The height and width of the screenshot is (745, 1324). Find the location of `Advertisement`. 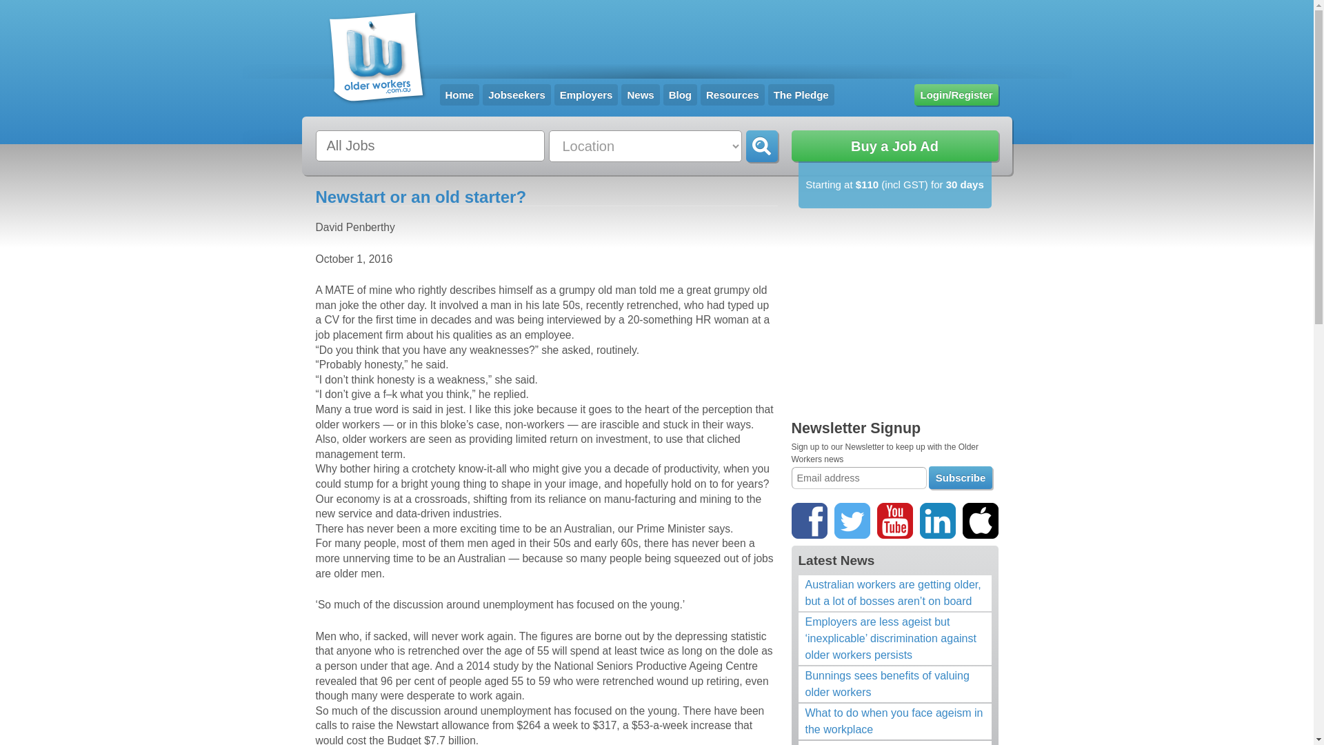

Advertisement is located at coordinates (895, 317).